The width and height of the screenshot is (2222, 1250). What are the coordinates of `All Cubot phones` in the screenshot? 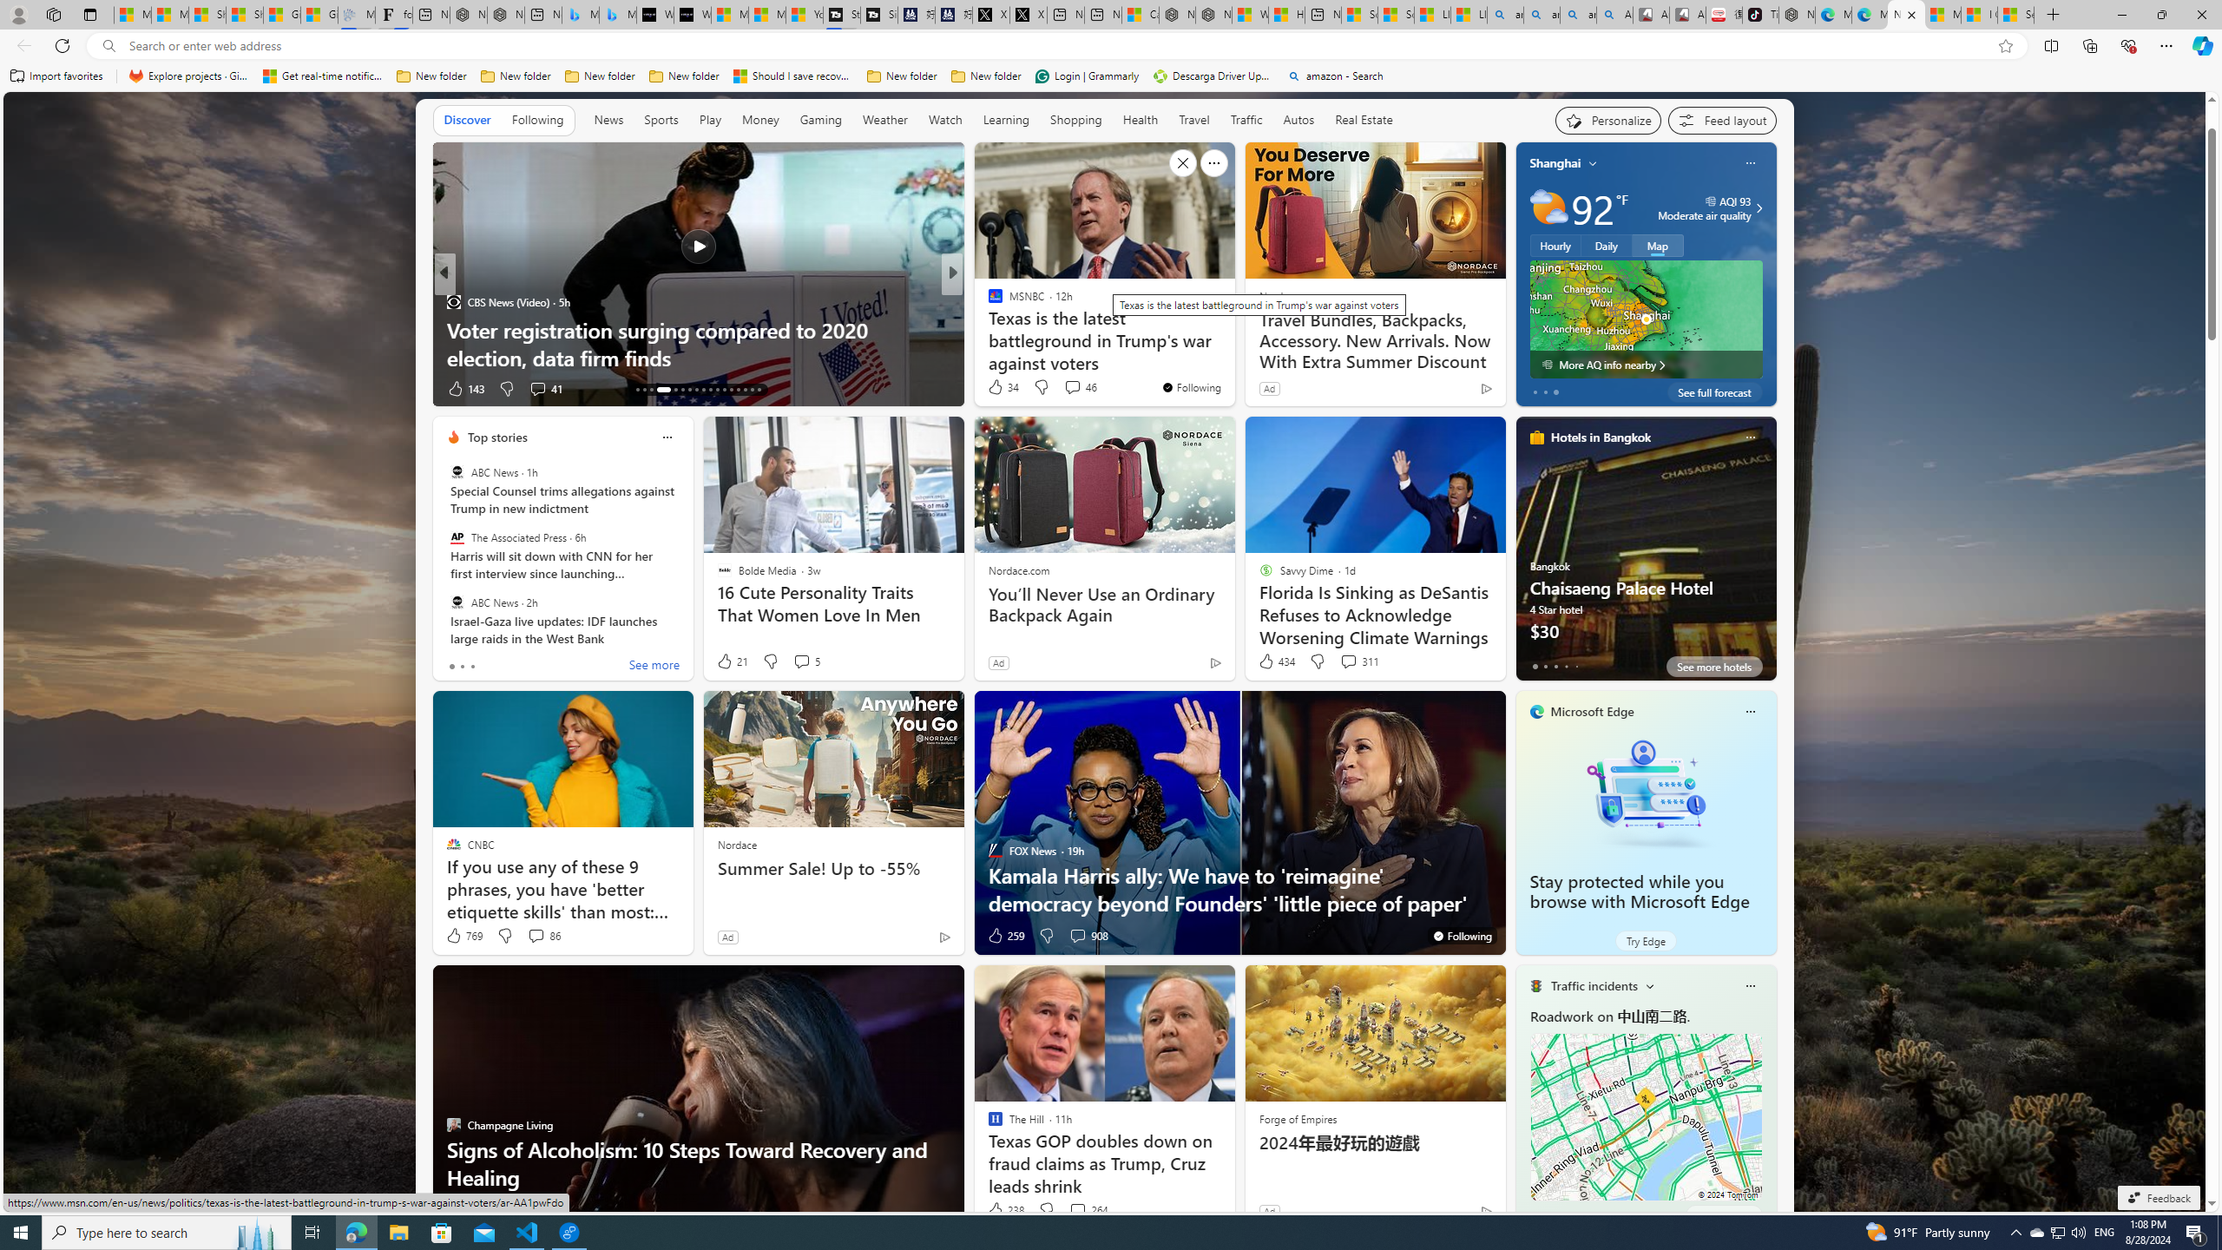 It's located at (1687, 15).